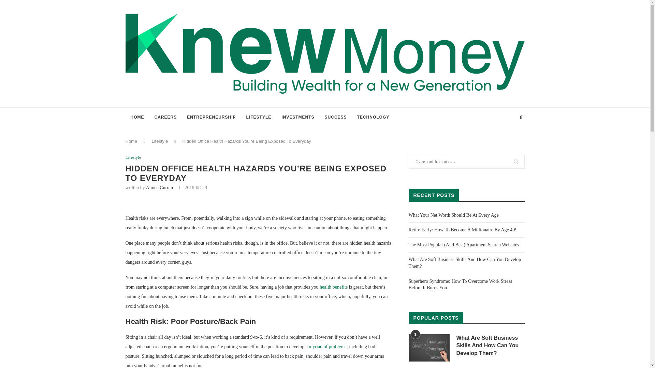 The height and width of the screenshot is (368, 655). Describe the element at coordinates (327, 346) in the screenshot. I see `myriad of problems` at that location.